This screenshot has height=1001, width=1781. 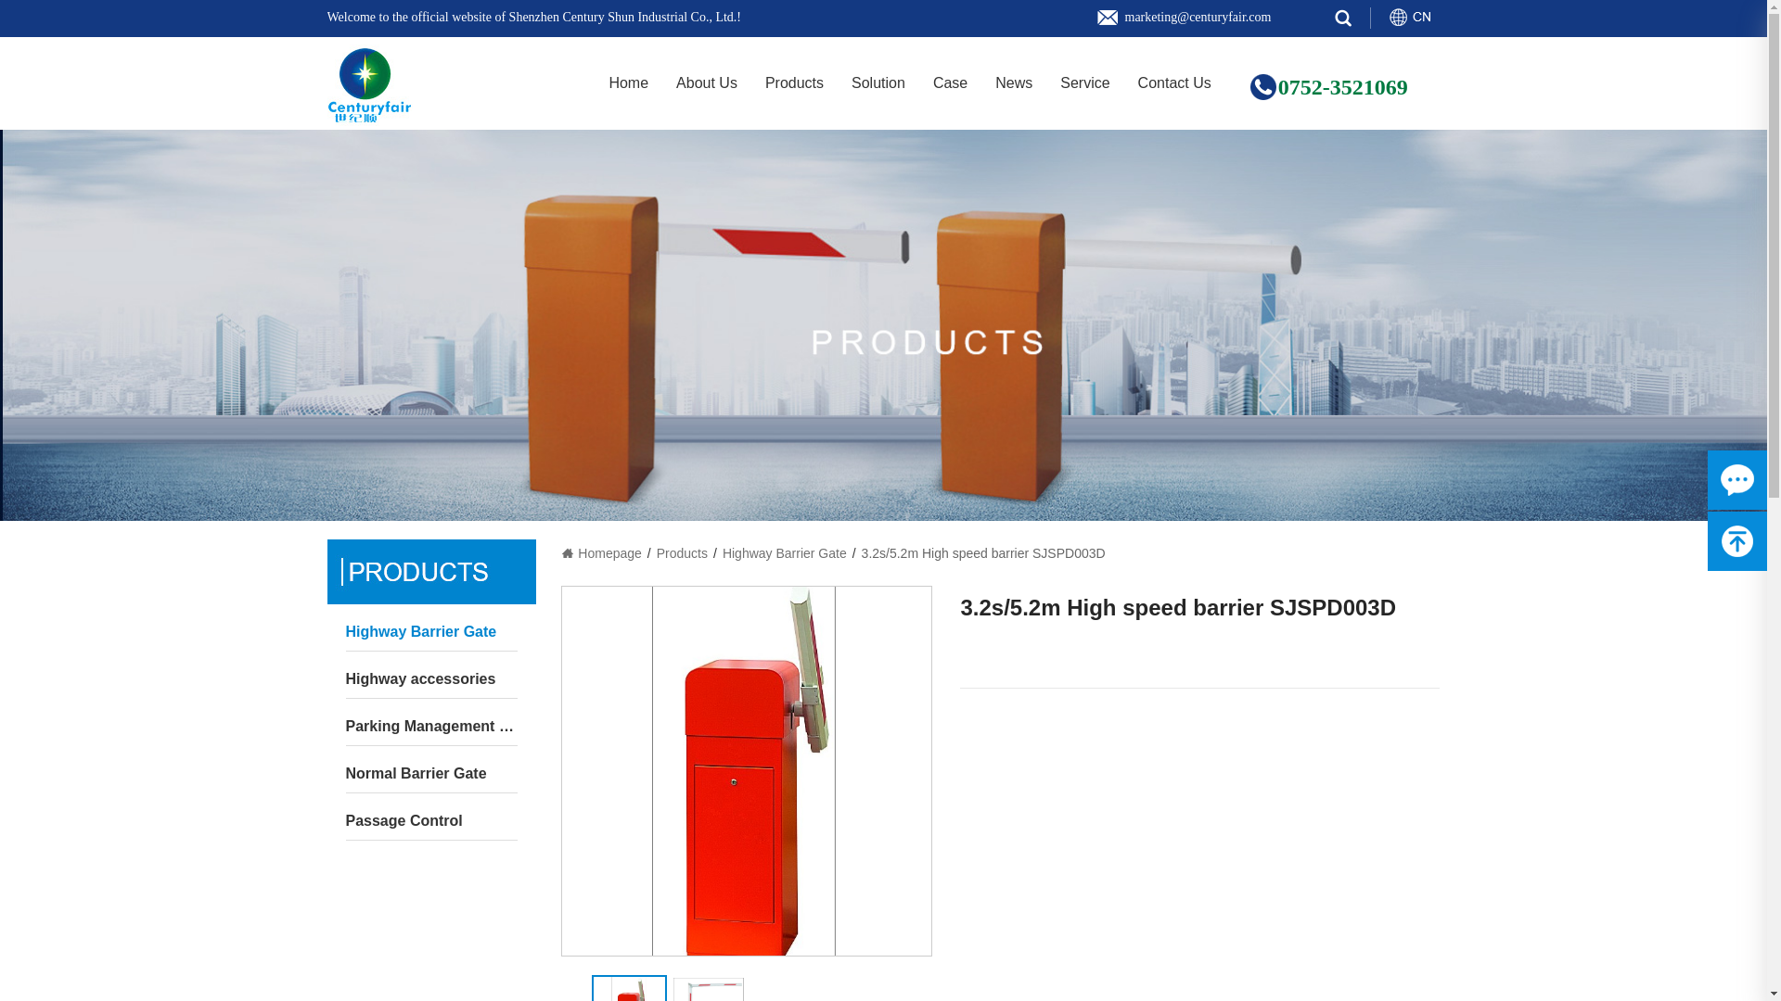 What do you see at coordinates (707, 83) in the screenshot?
I see `About Us` at bounding box center [707, 83].